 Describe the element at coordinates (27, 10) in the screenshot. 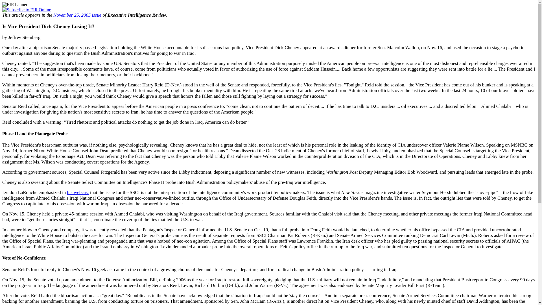

I see `Subscribe to EIR Online` at that location.